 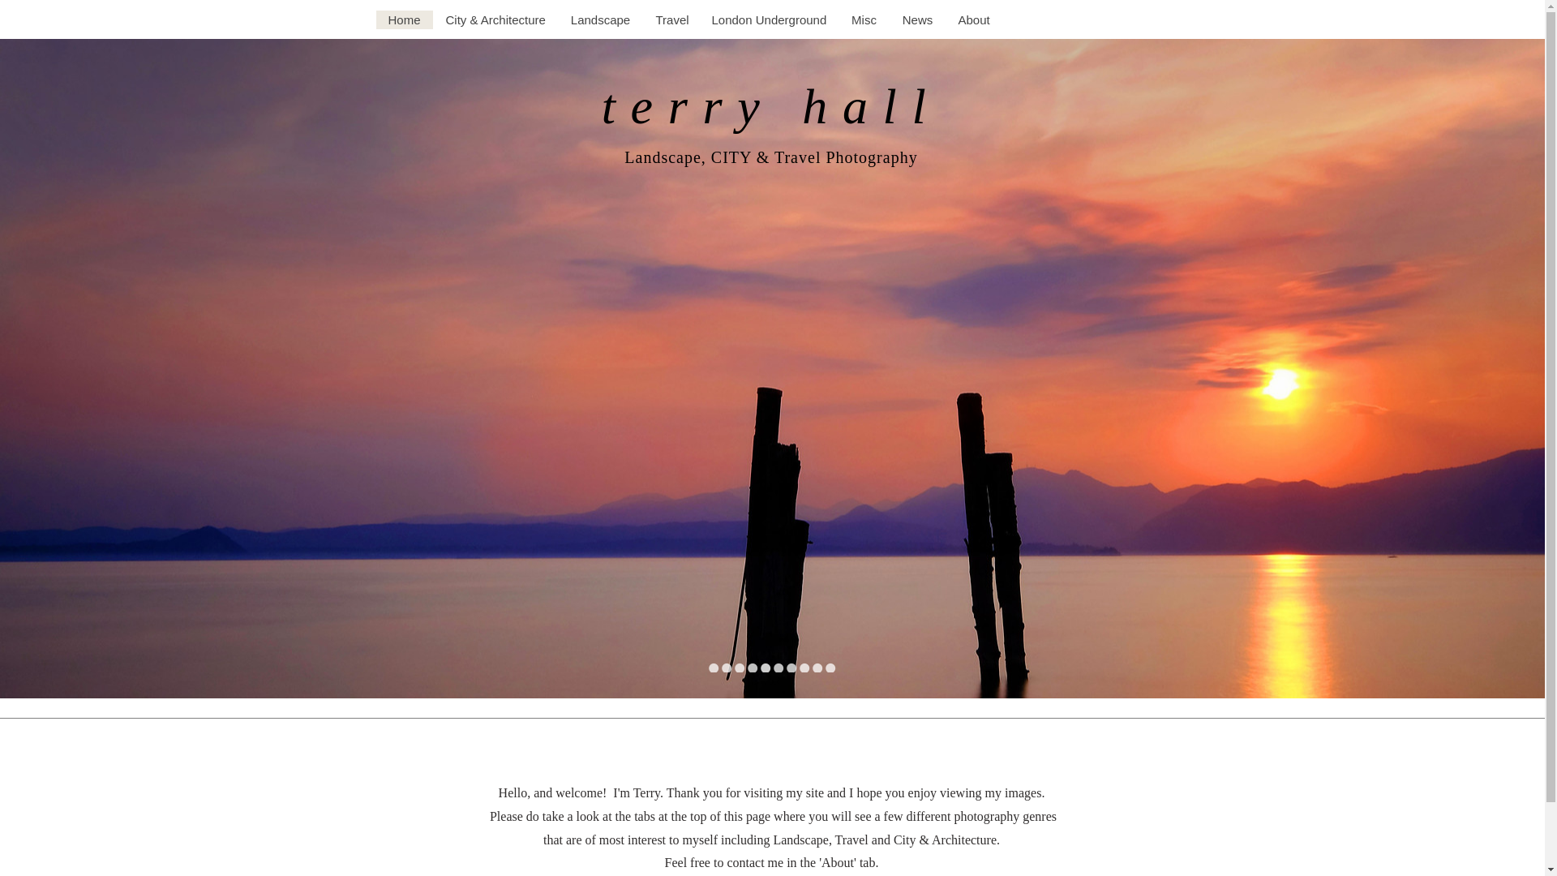 What do you see at coordinates (404, 19) in the screenshot?
I see `Home` at bounding box center [404, 19].